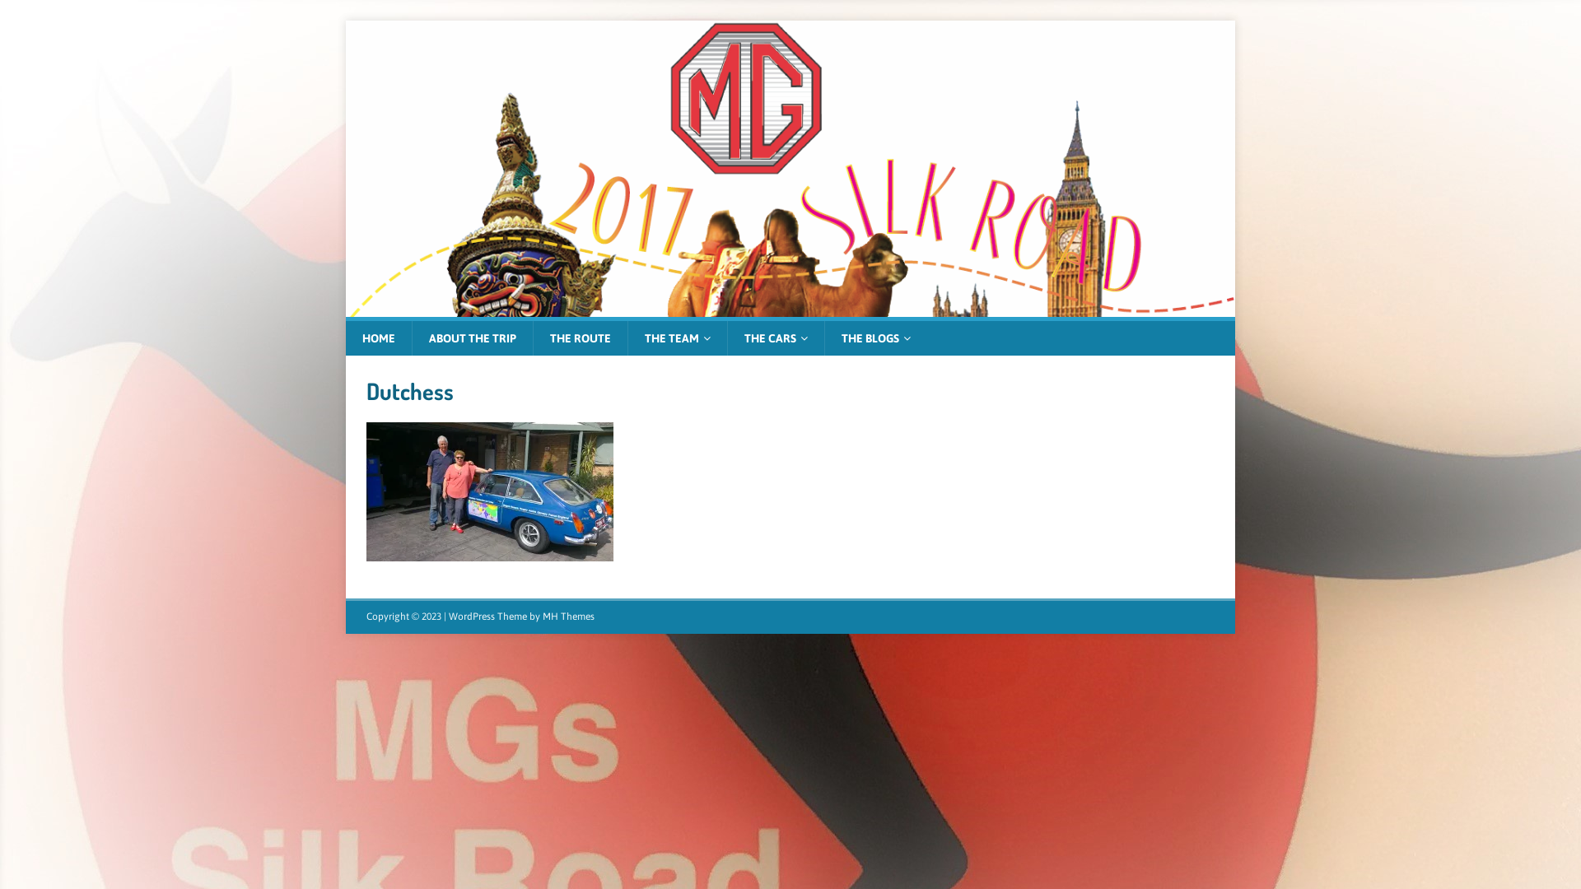 This screenshot has width=1581, height=889. Describe the element at coordinates (580, 338) in the screenshot. I see `THE ROUTE` at that location.